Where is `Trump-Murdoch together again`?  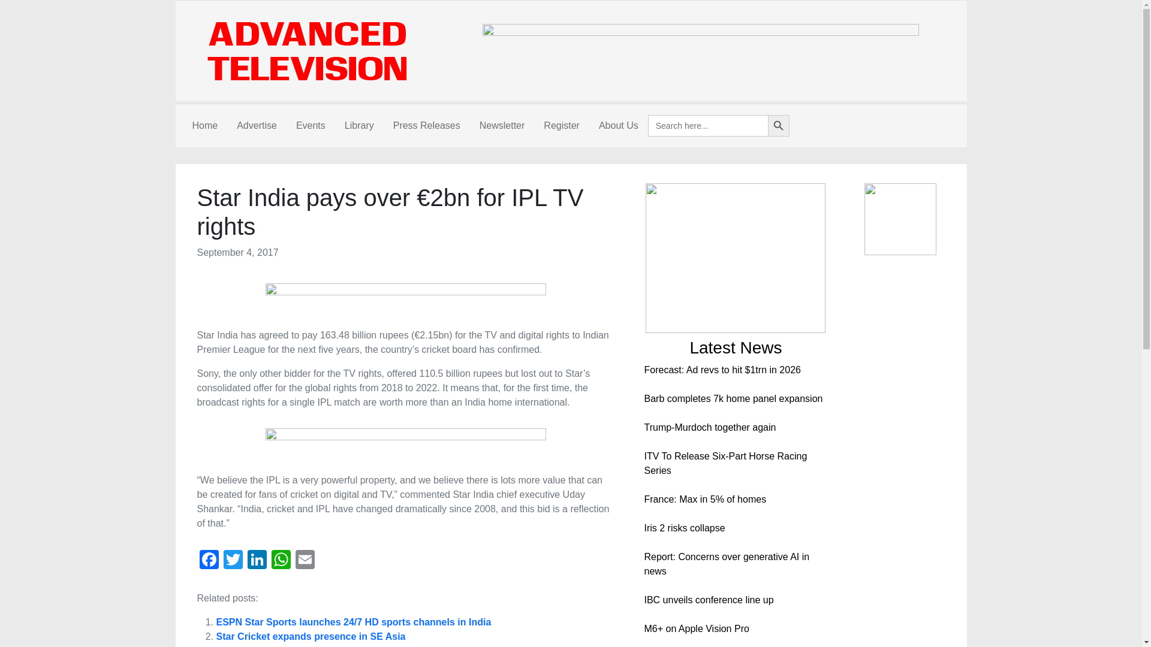
Trump-Murdoch together again is located at coordinates (710, 428).